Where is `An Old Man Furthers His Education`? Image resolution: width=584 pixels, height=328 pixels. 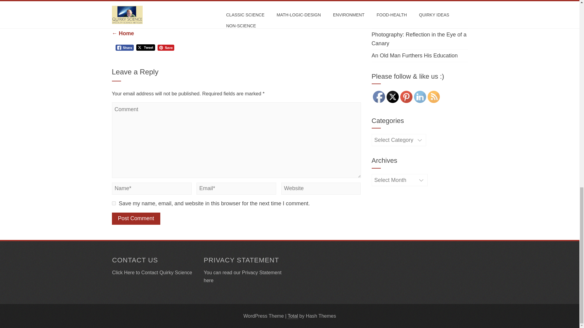 An Old Man Furthers His Education is located at coordinates (415, 55).